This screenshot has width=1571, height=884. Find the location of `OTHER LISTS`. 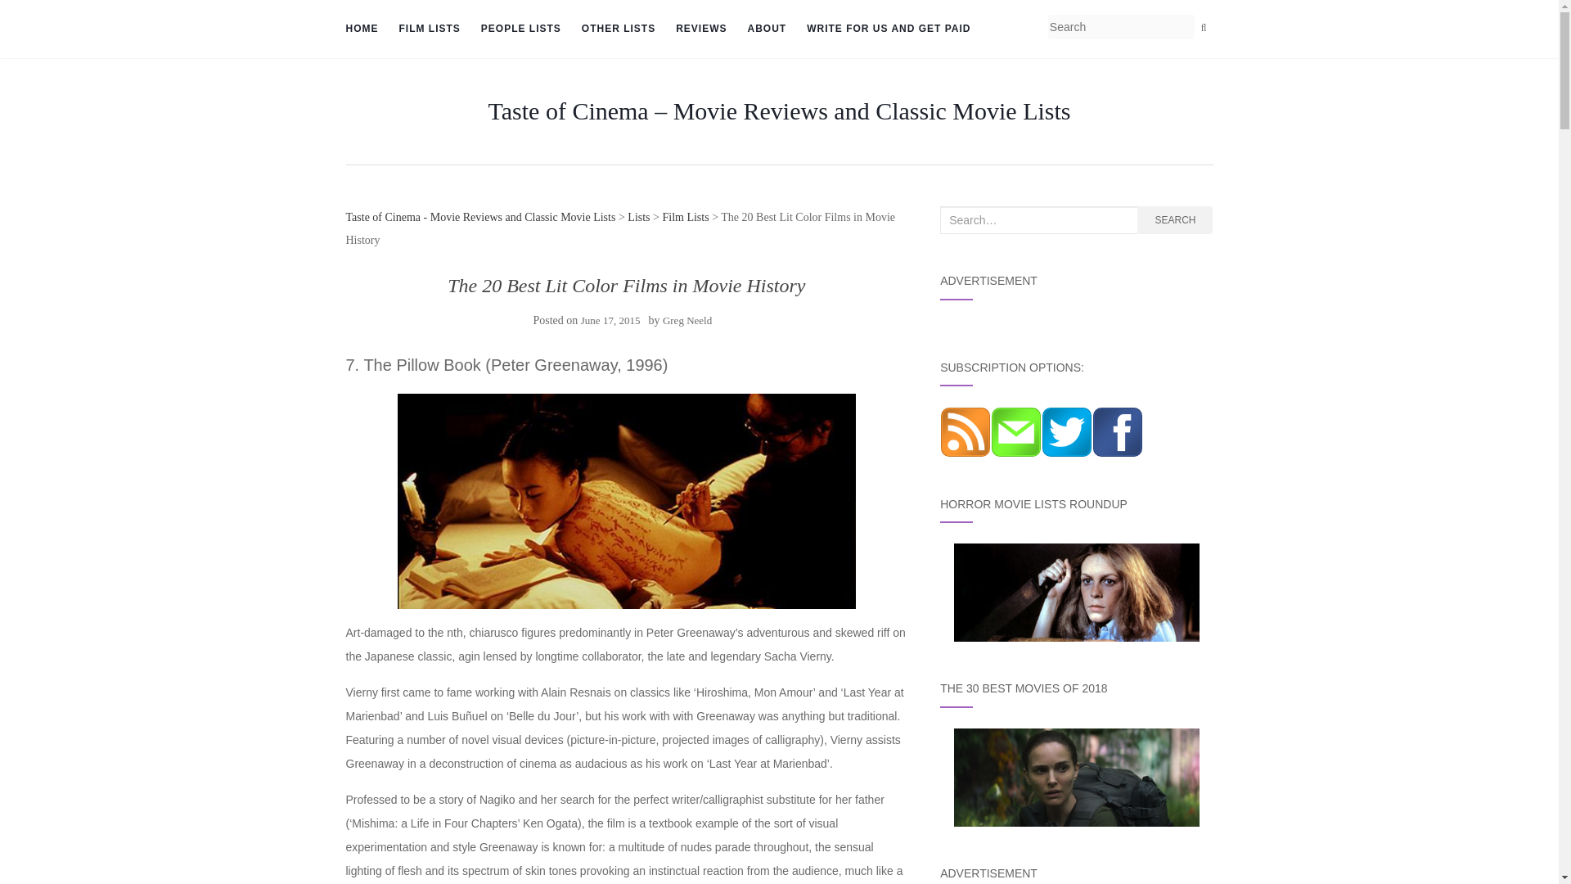

OTHER LISTS is located at coordinates (618, 29).